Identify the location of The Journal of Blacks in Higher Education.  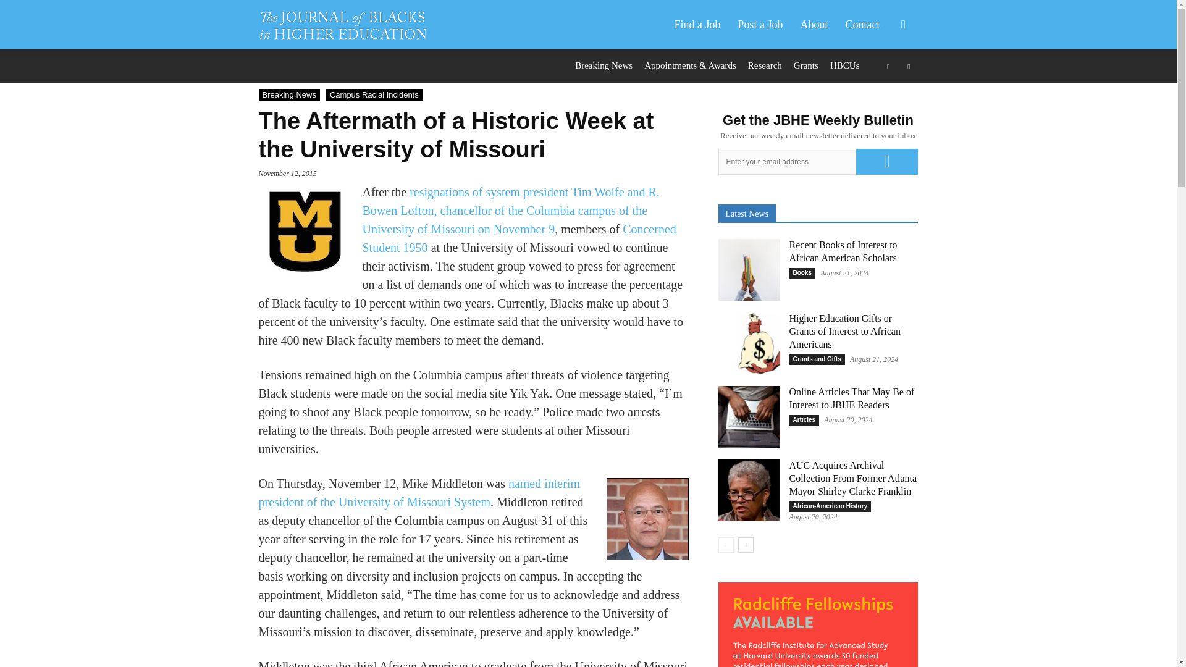
(349, 25).